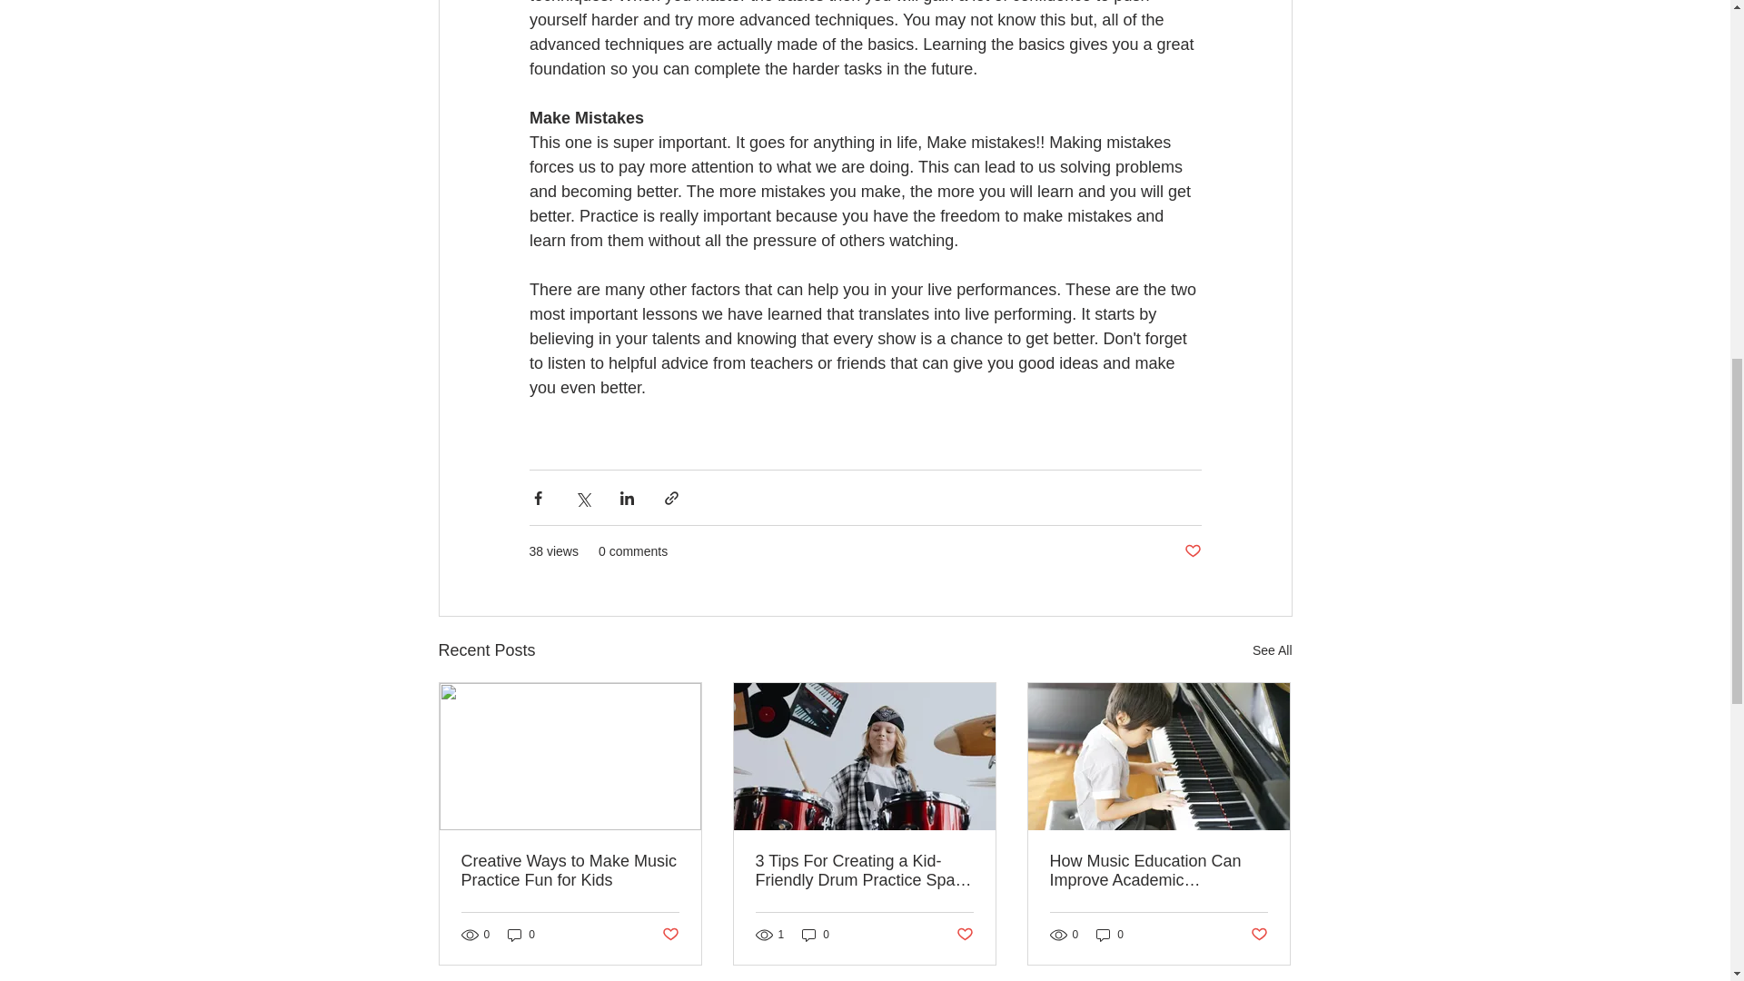 The width and height of the screenshot is (1744, 981). I want to click on Post not marked as liked, so click(1259, 936).